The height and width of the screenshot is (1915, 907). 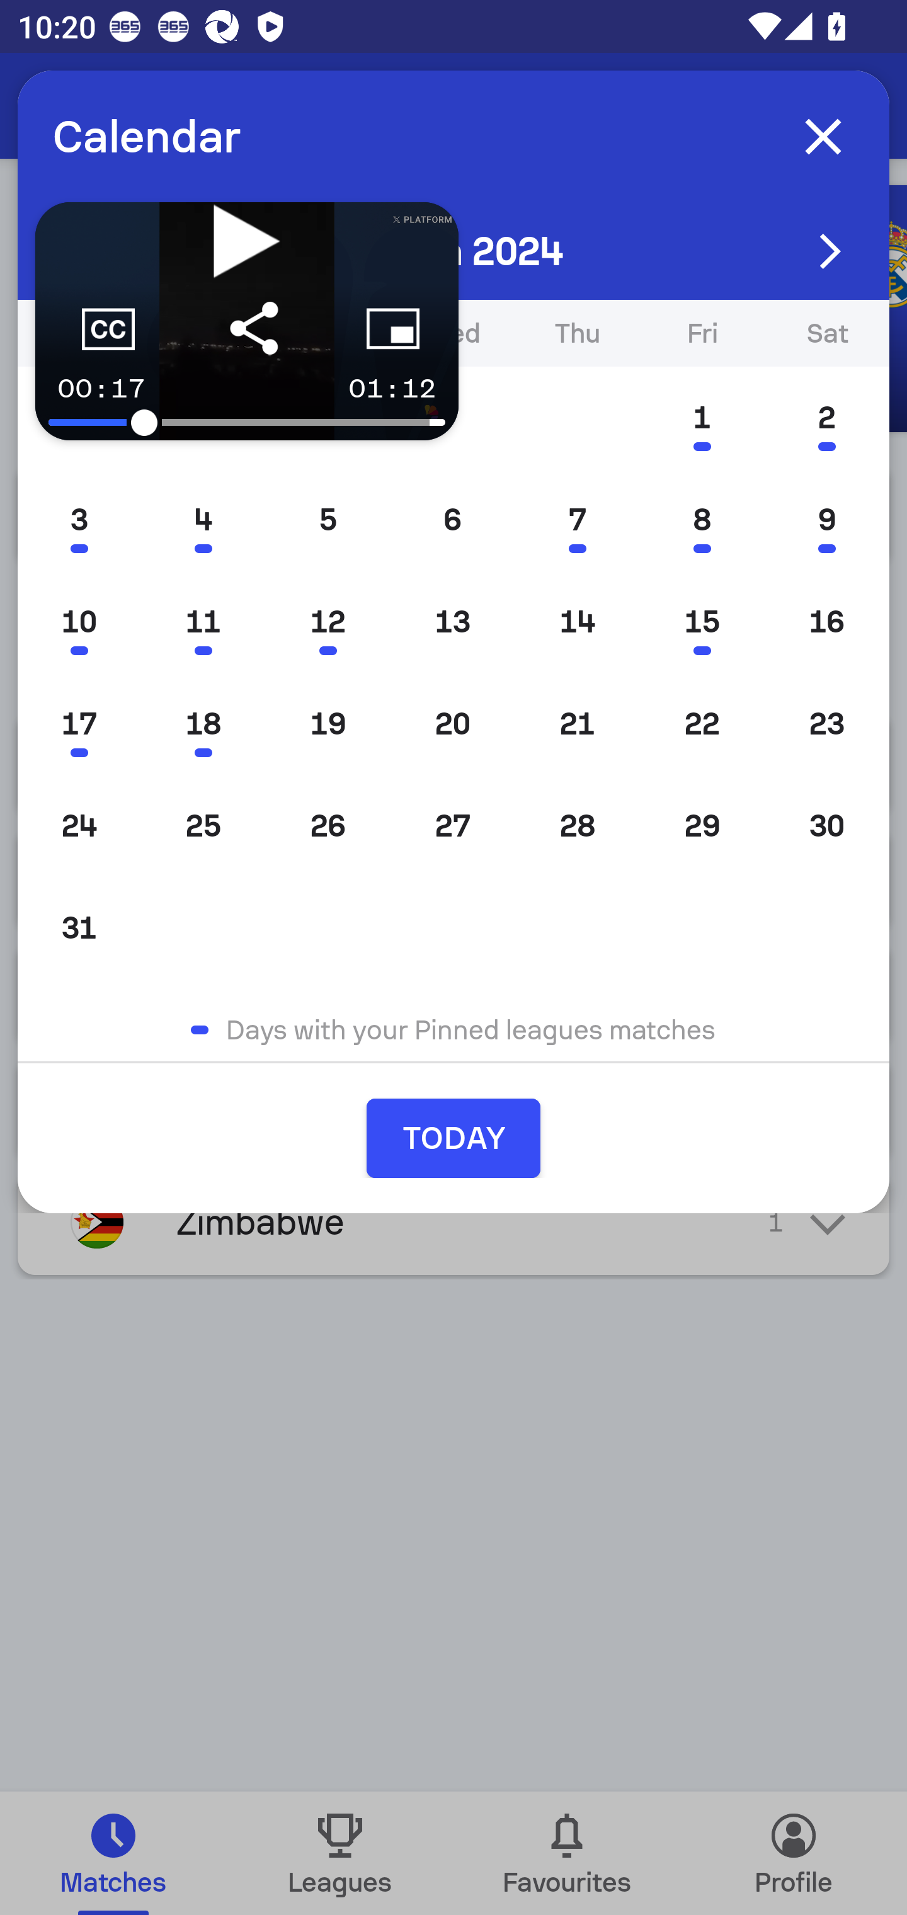 What do you see at coordinates (577, 621) in the screenshot?
I see `14` at bounding box center [577, 621].